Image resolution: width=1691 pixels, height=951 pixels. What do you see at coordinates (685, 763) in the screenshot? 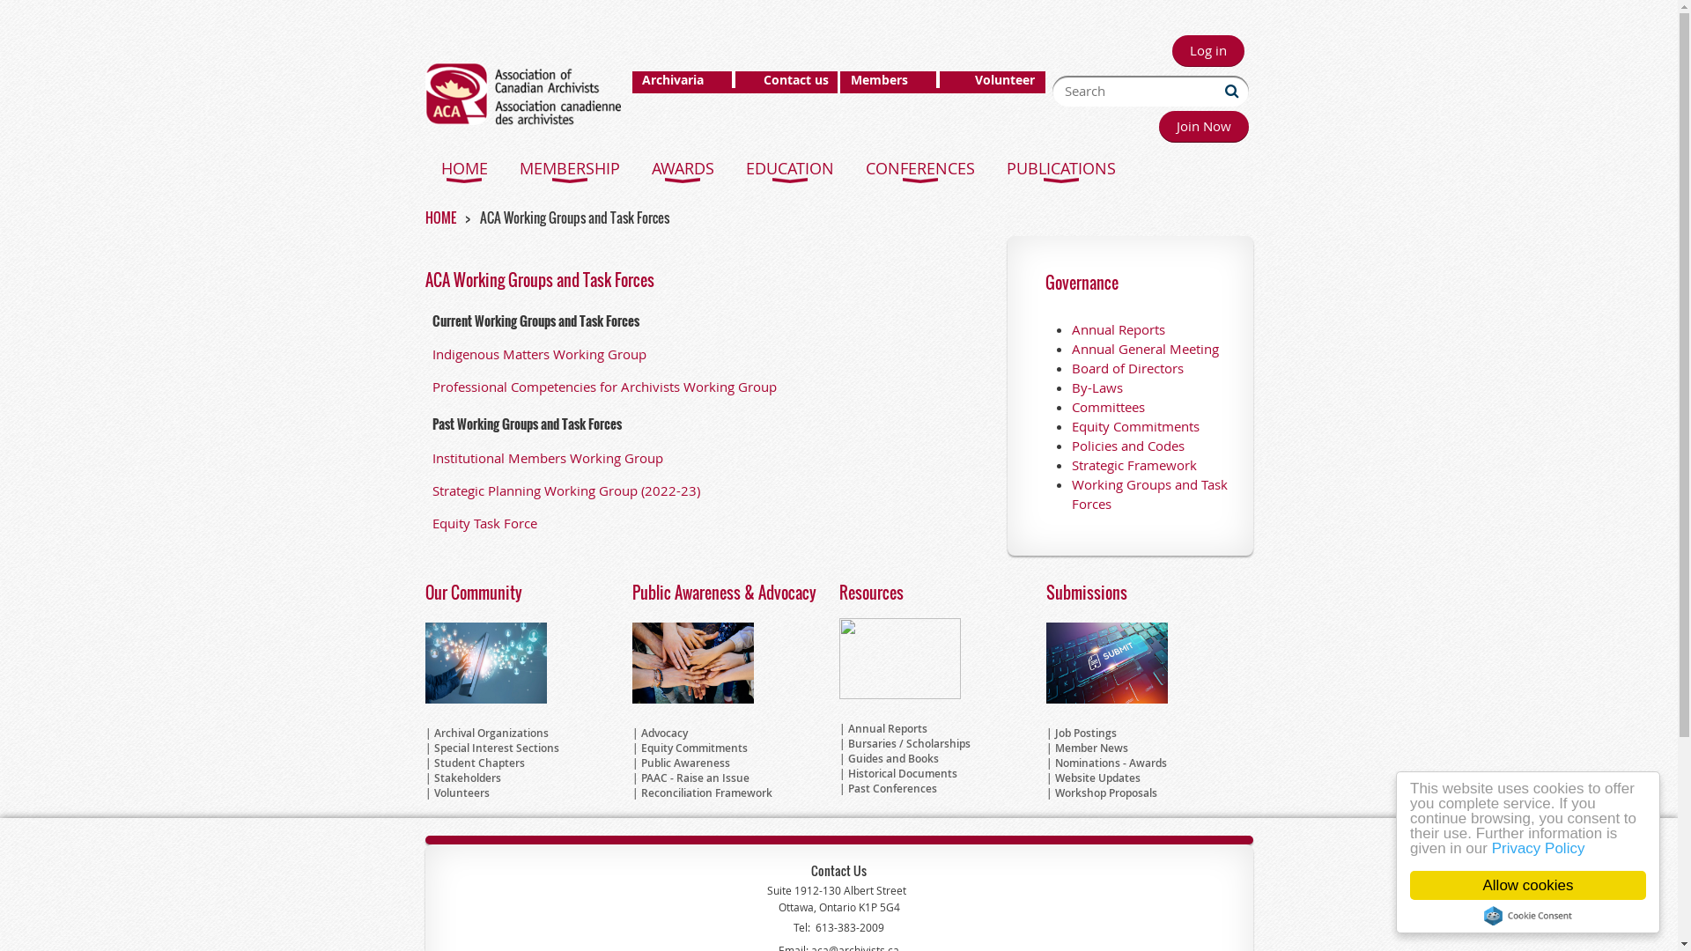
I see `Public Awareness` at bounding box center [685, 763].